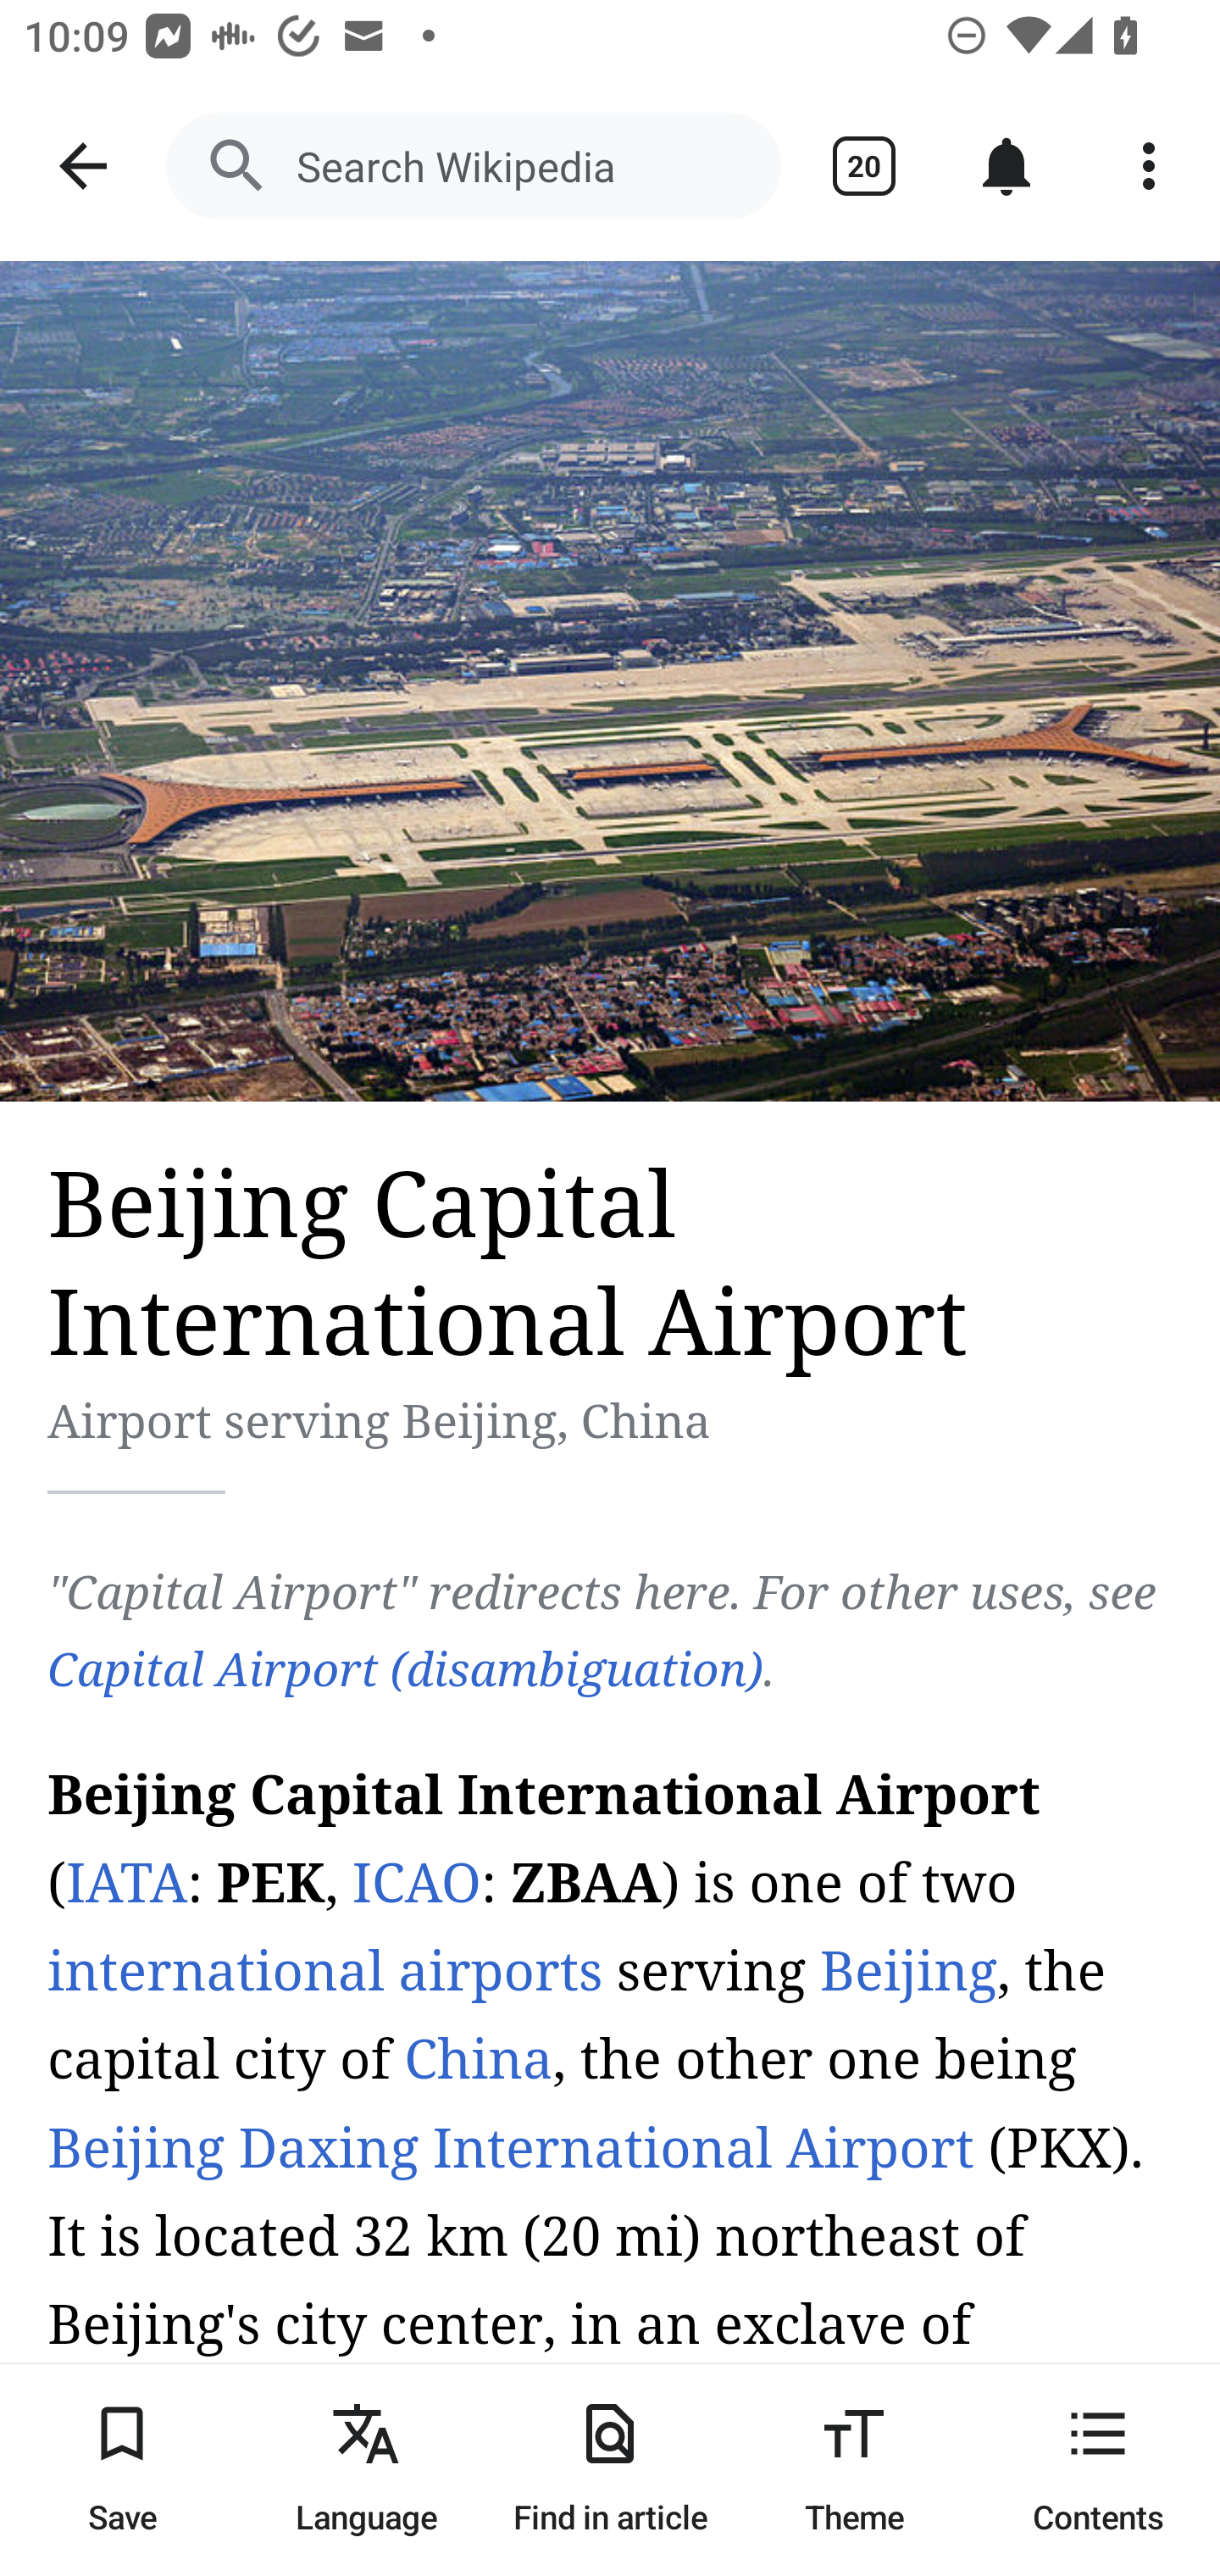  What do you see at coordinates (864, 166) in the screenshot?
I see `Show tabs 20` at bounding box center [864, 166].